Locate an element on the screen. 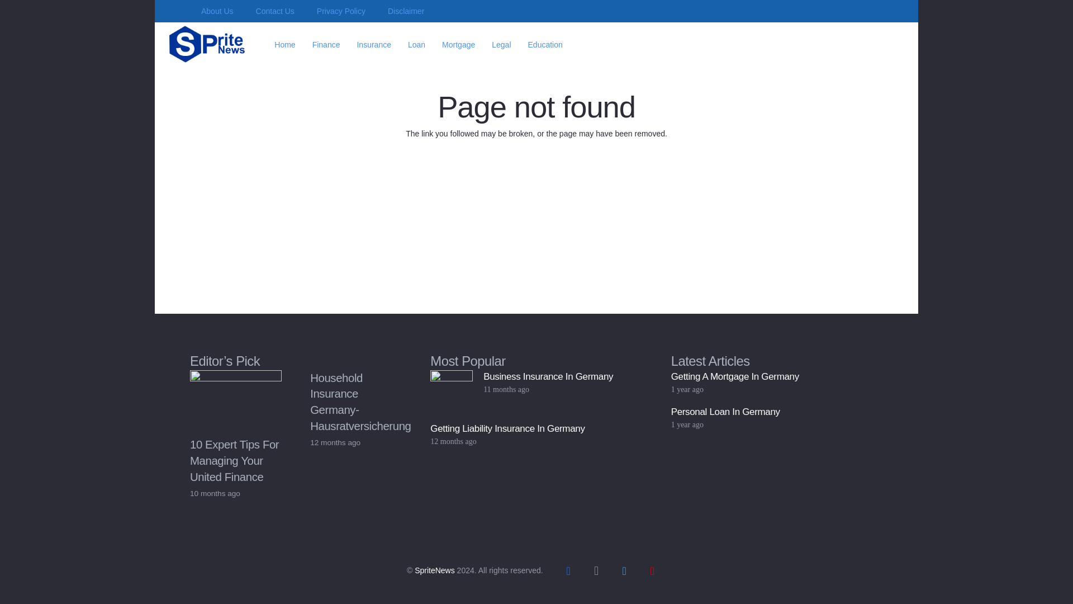 This screenshot has height=604, width=1073. 10 Expert Tips For Managing Your United Finance is located at coordinates (234, 460).